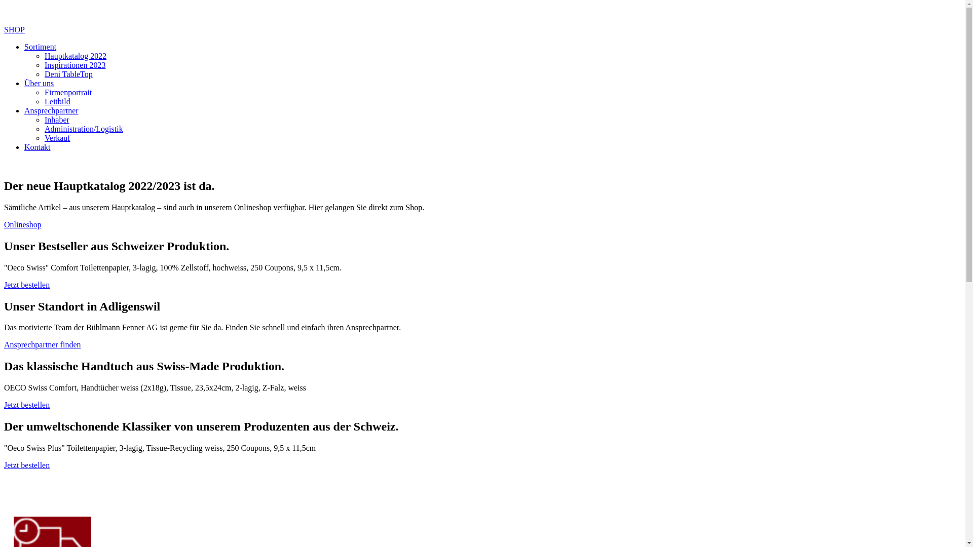  What do you see at coordinates (69, 74) in the screenshot?
I see `Deni TableTop` at bounding box center [69, 74].